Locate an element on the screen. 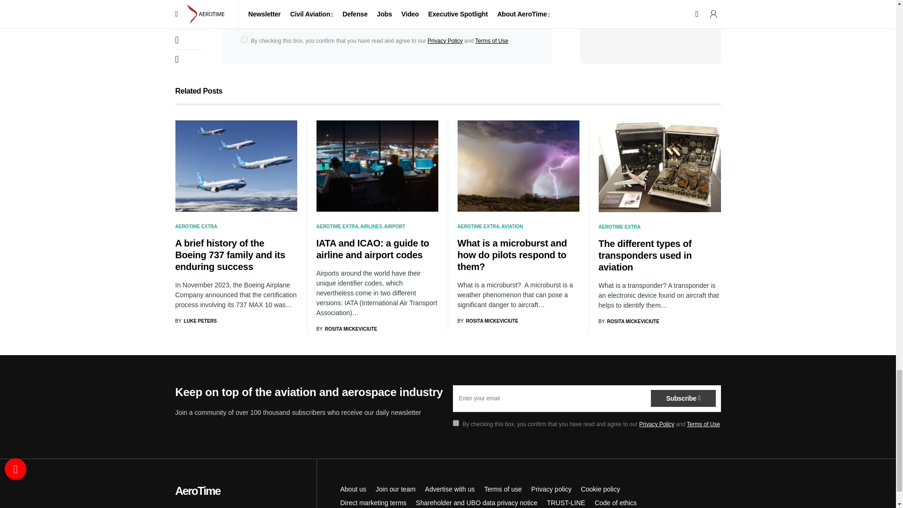  View all posts by Luke Peters is located at coordinates (196, 321).